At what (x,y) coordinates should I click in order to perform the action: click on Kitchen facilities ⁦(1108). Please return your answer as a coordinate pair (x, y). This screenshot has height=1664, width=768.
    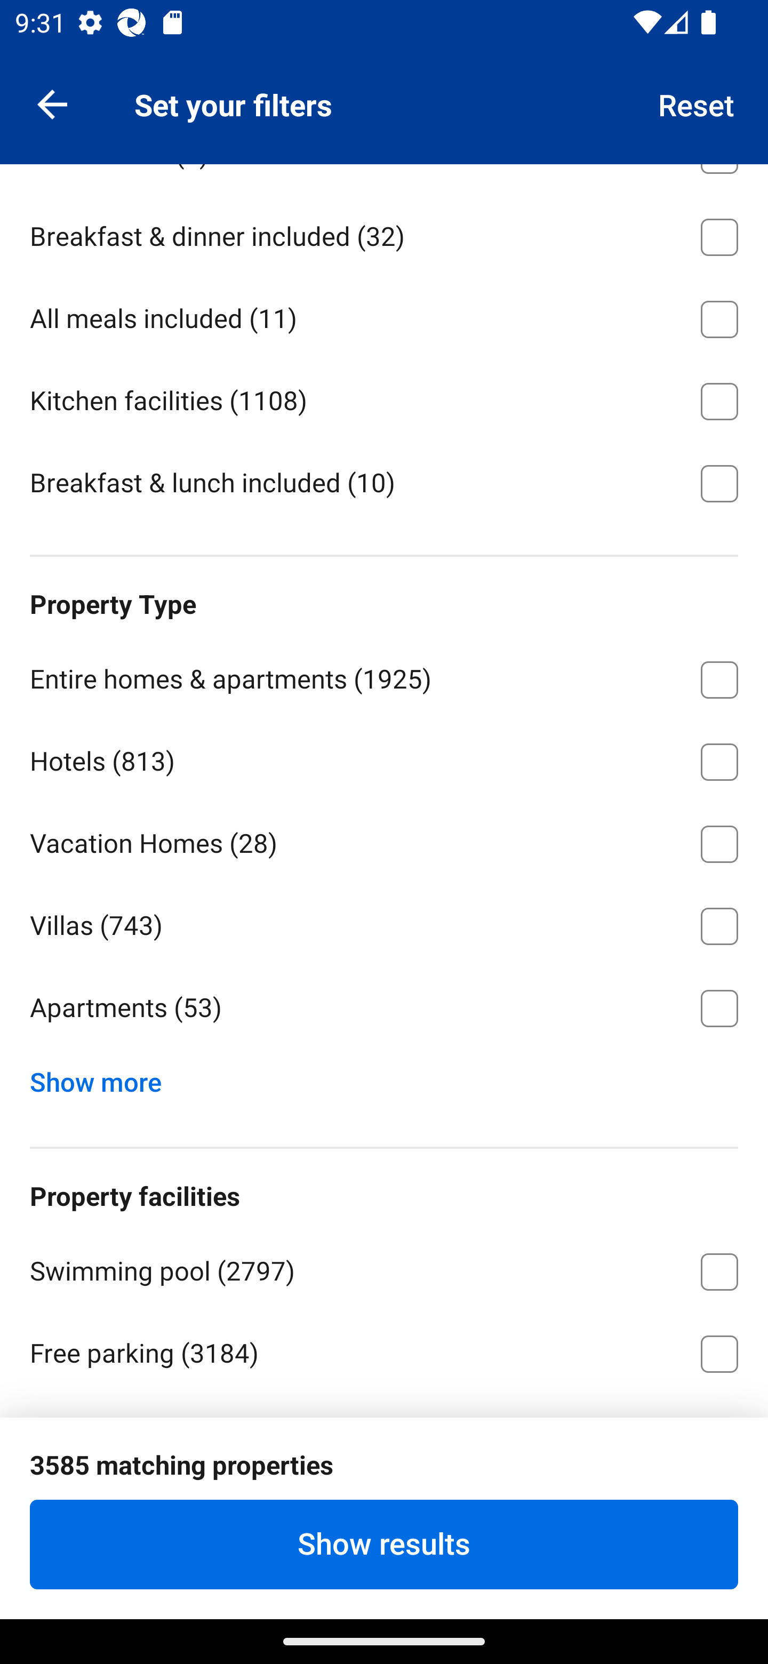
    Looking at the image, I should click on (384, 397).